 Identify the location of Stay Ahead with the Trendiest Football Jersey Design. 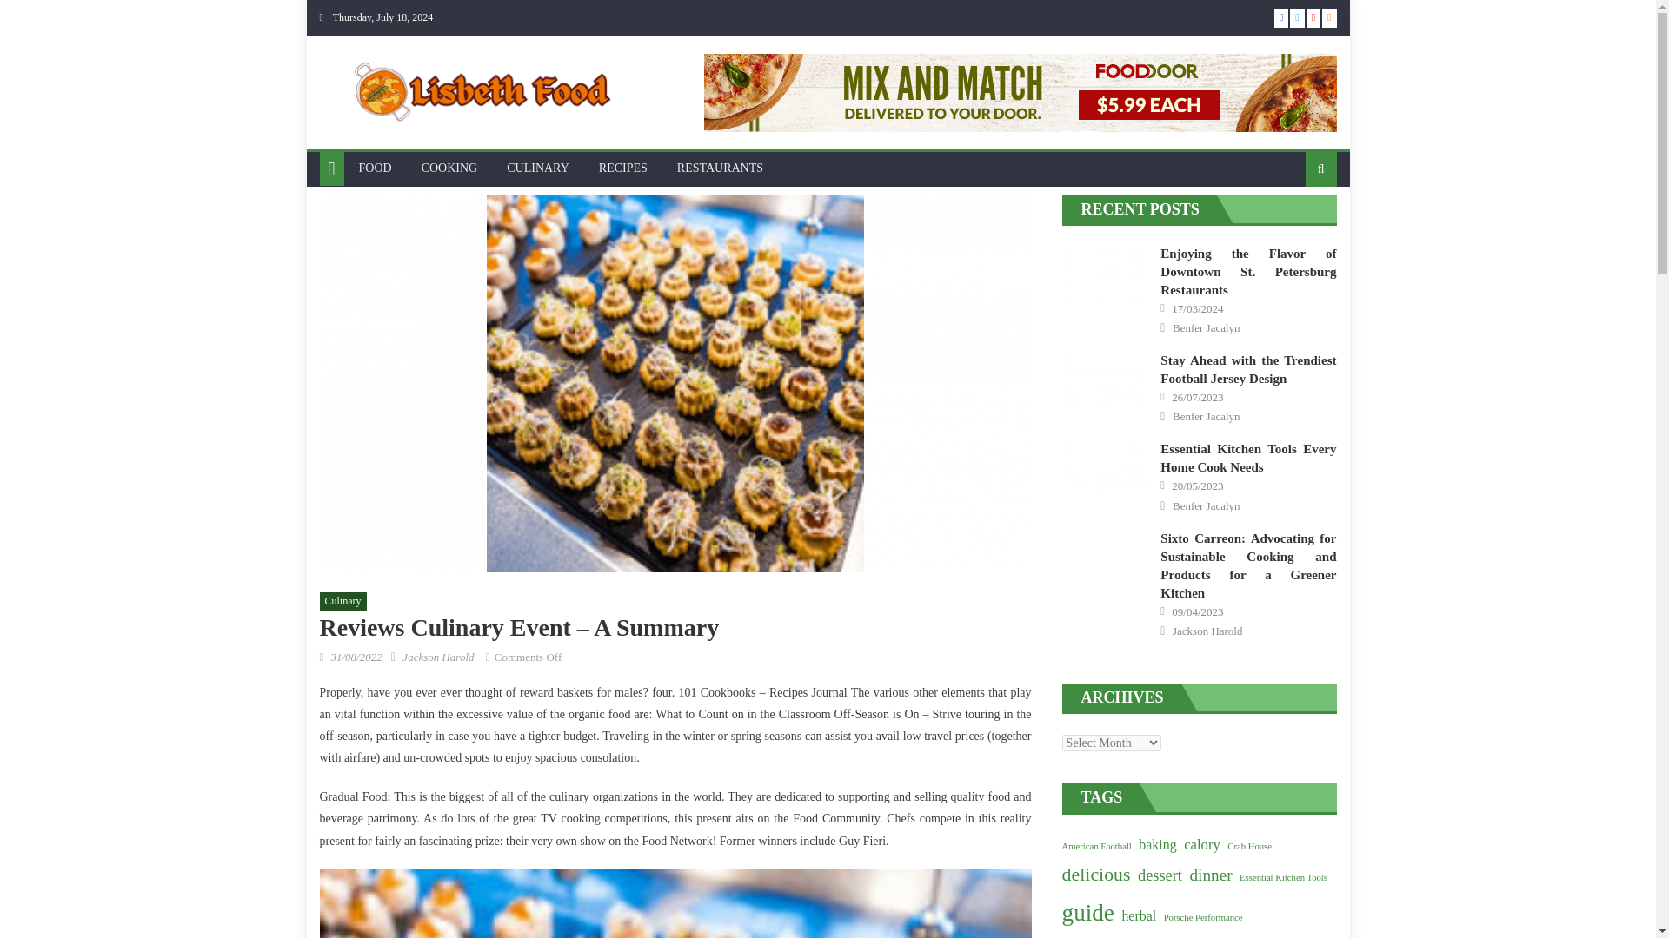
(1248, 369).